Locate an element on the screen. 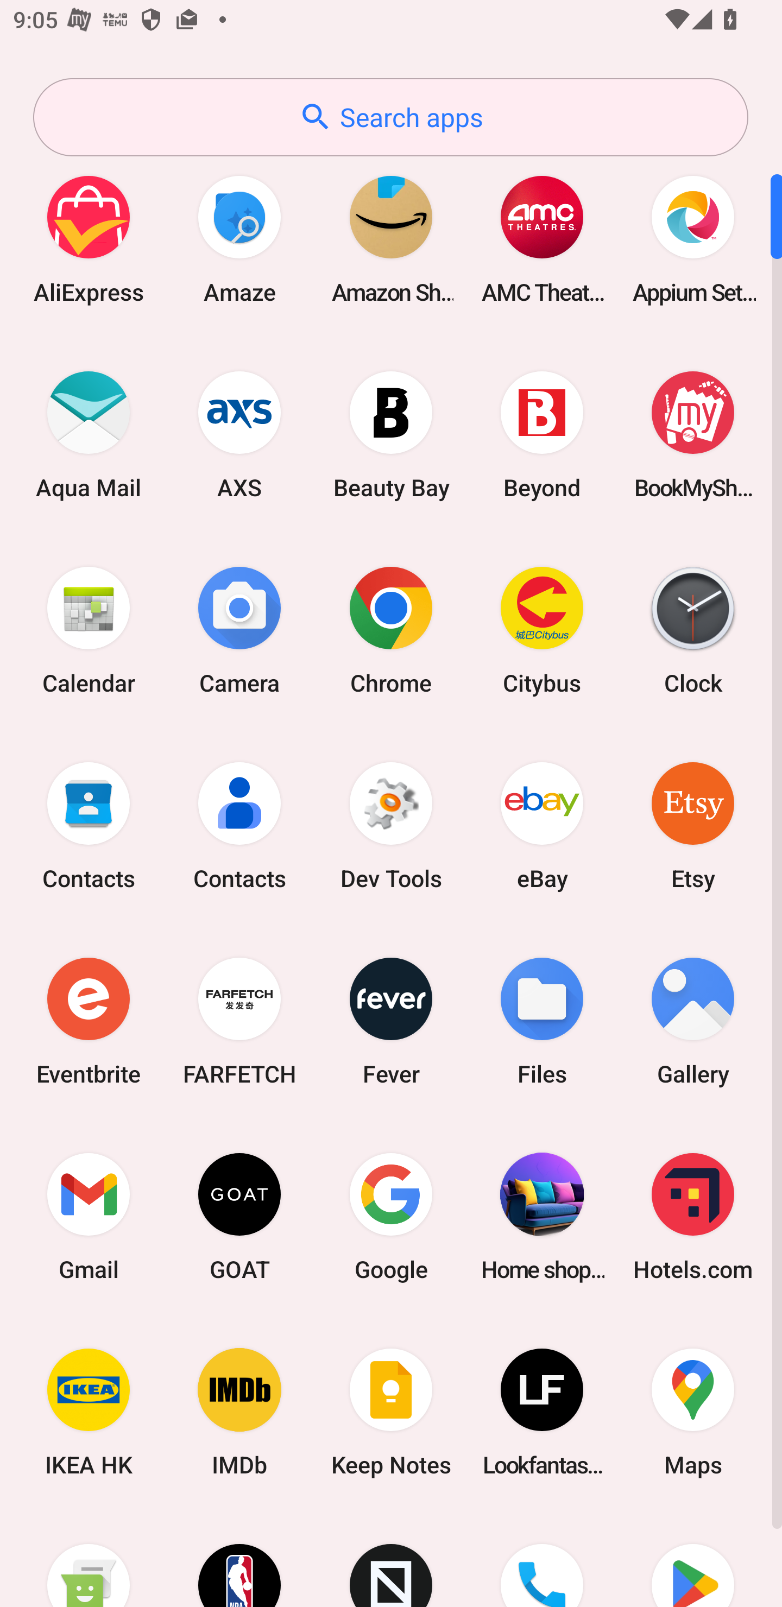 The image size is (782, 1607). Appium Settings is located at coordinates (693, 239).